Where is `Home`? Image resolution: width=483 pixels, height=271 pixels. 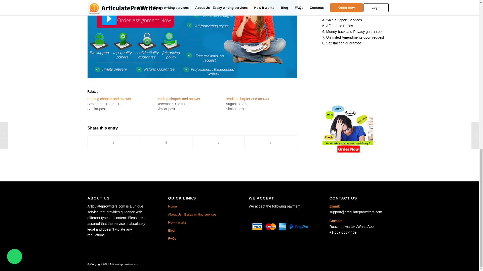
Home is located at coordinates (199, 206).